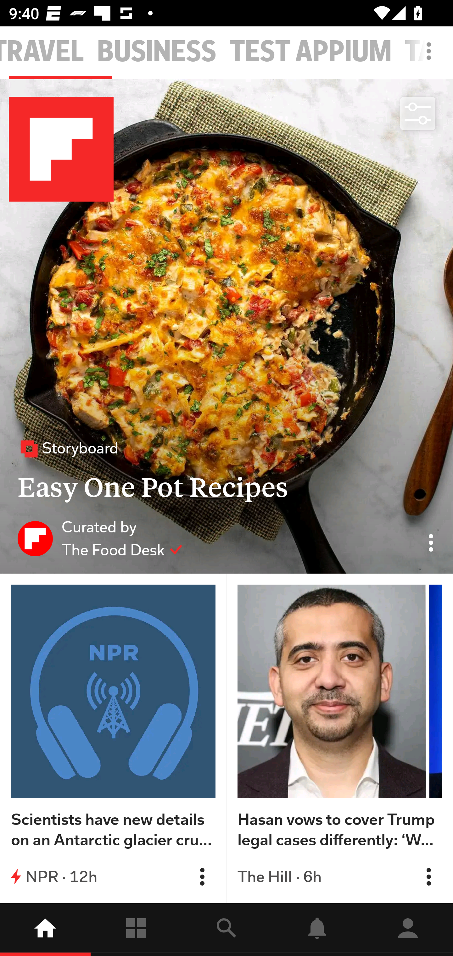 Image resolution: width=453 pixels, height=956 pixels. Describe the element at coordinates (45, 930) in the screenshot. I see `home` at that location.